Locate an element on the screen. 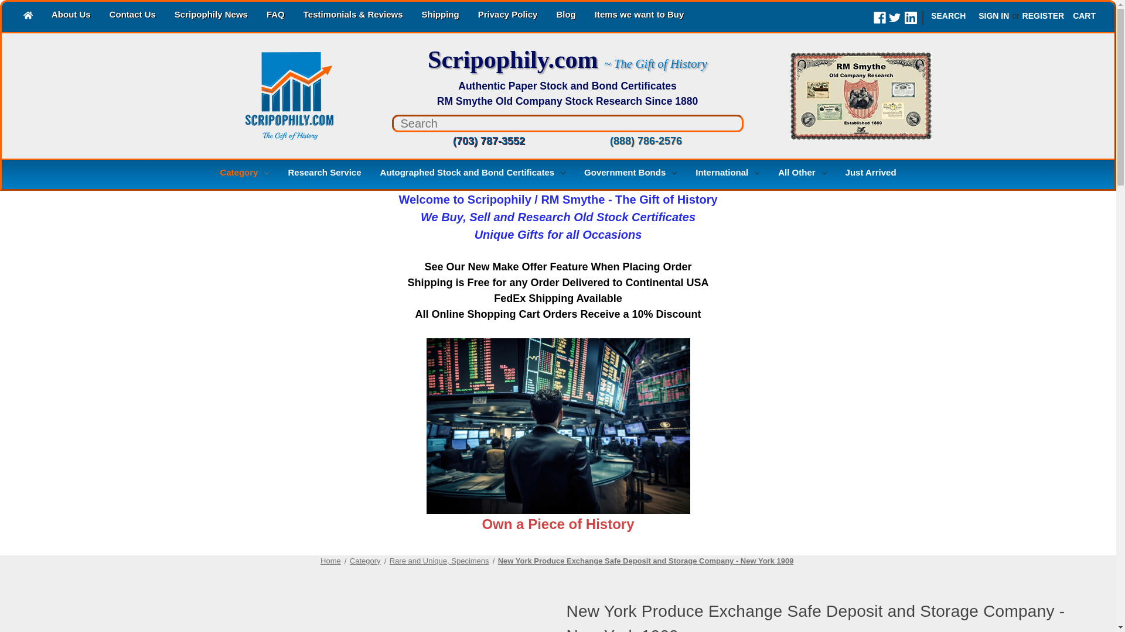 The width and height of the screenshot is (1125, 632). Items we want to Buy is located at coordinates (639, 16).